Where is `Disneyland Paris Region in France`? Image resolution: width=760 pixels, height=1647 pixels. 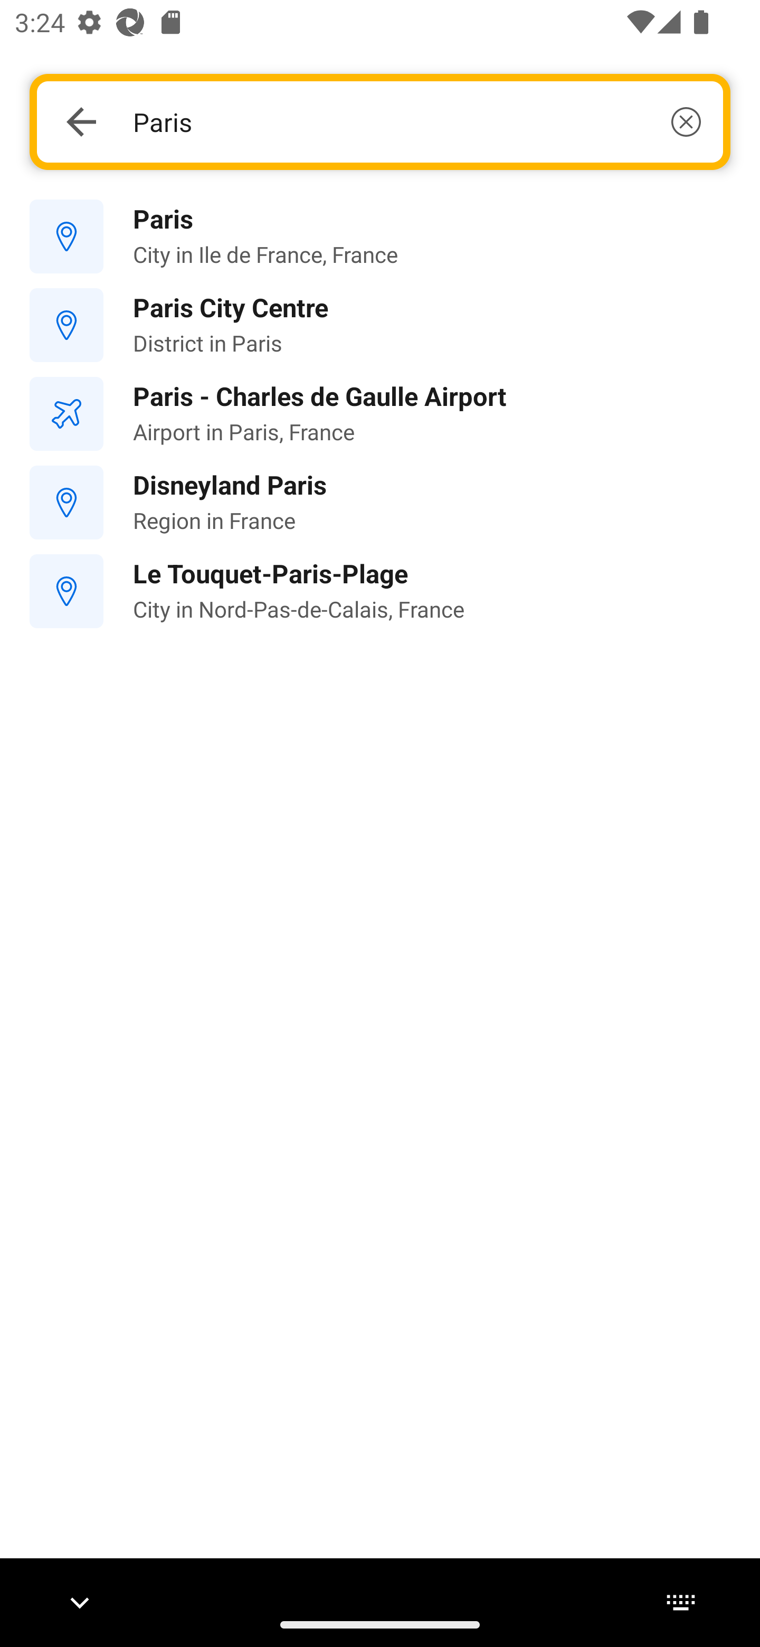
Disneyland Paris Region in France is located at coordinates (380, 502).